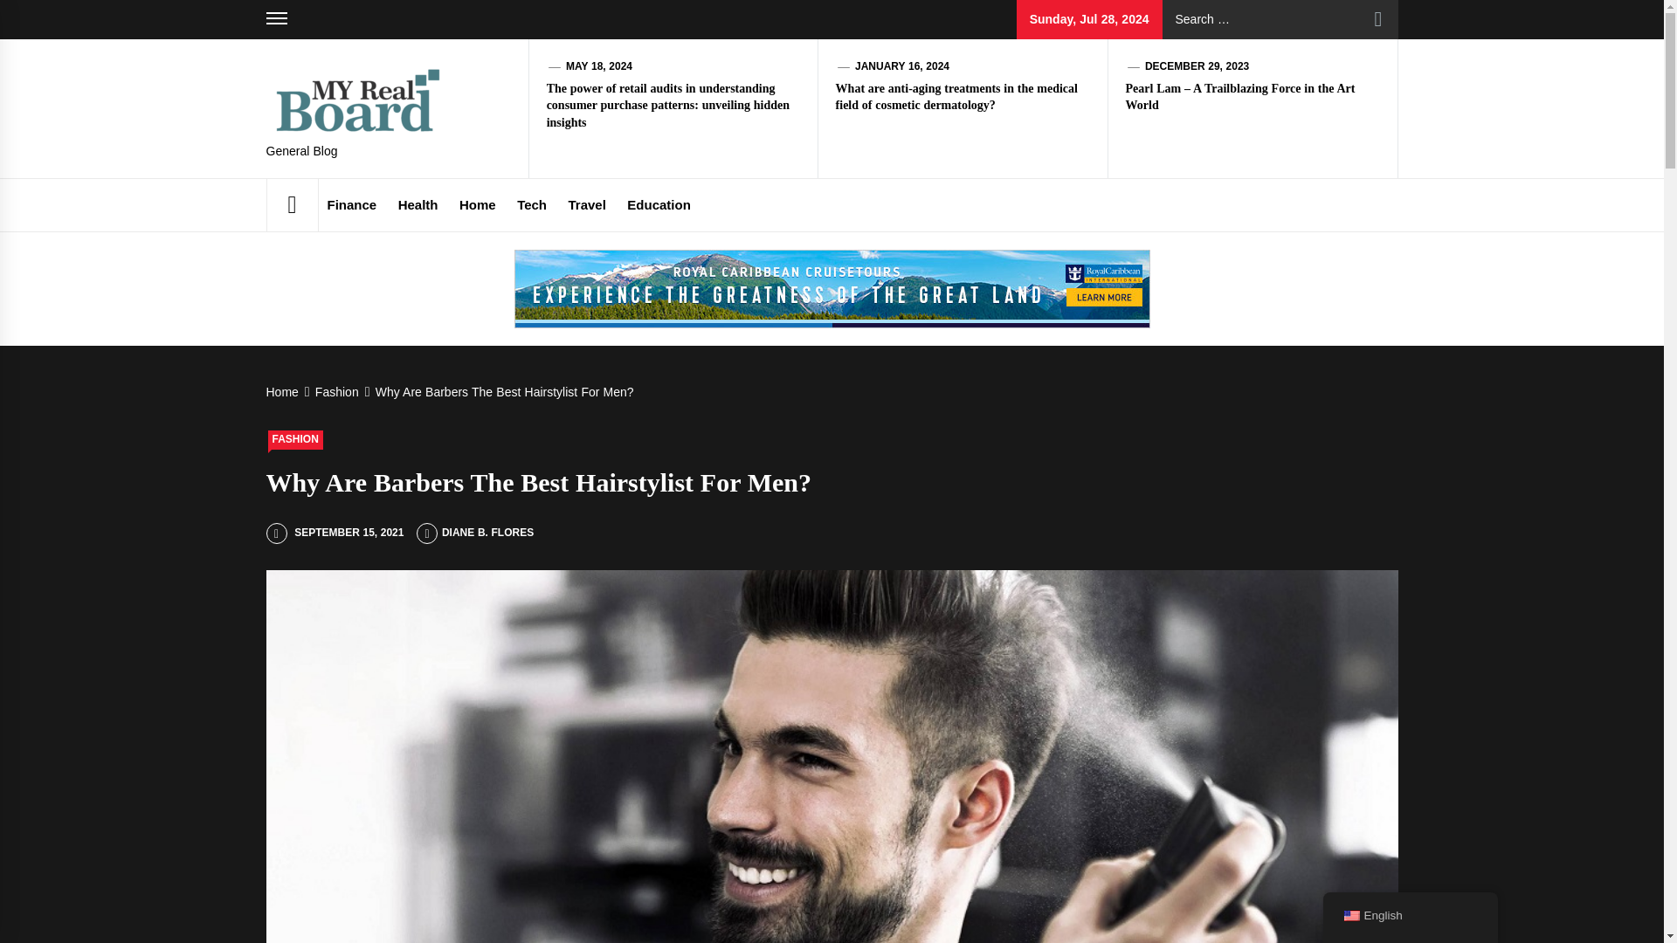 Image resolution: width=1677 pixels, height=943 pixels. I want to click on Finance, so click(351, 204).